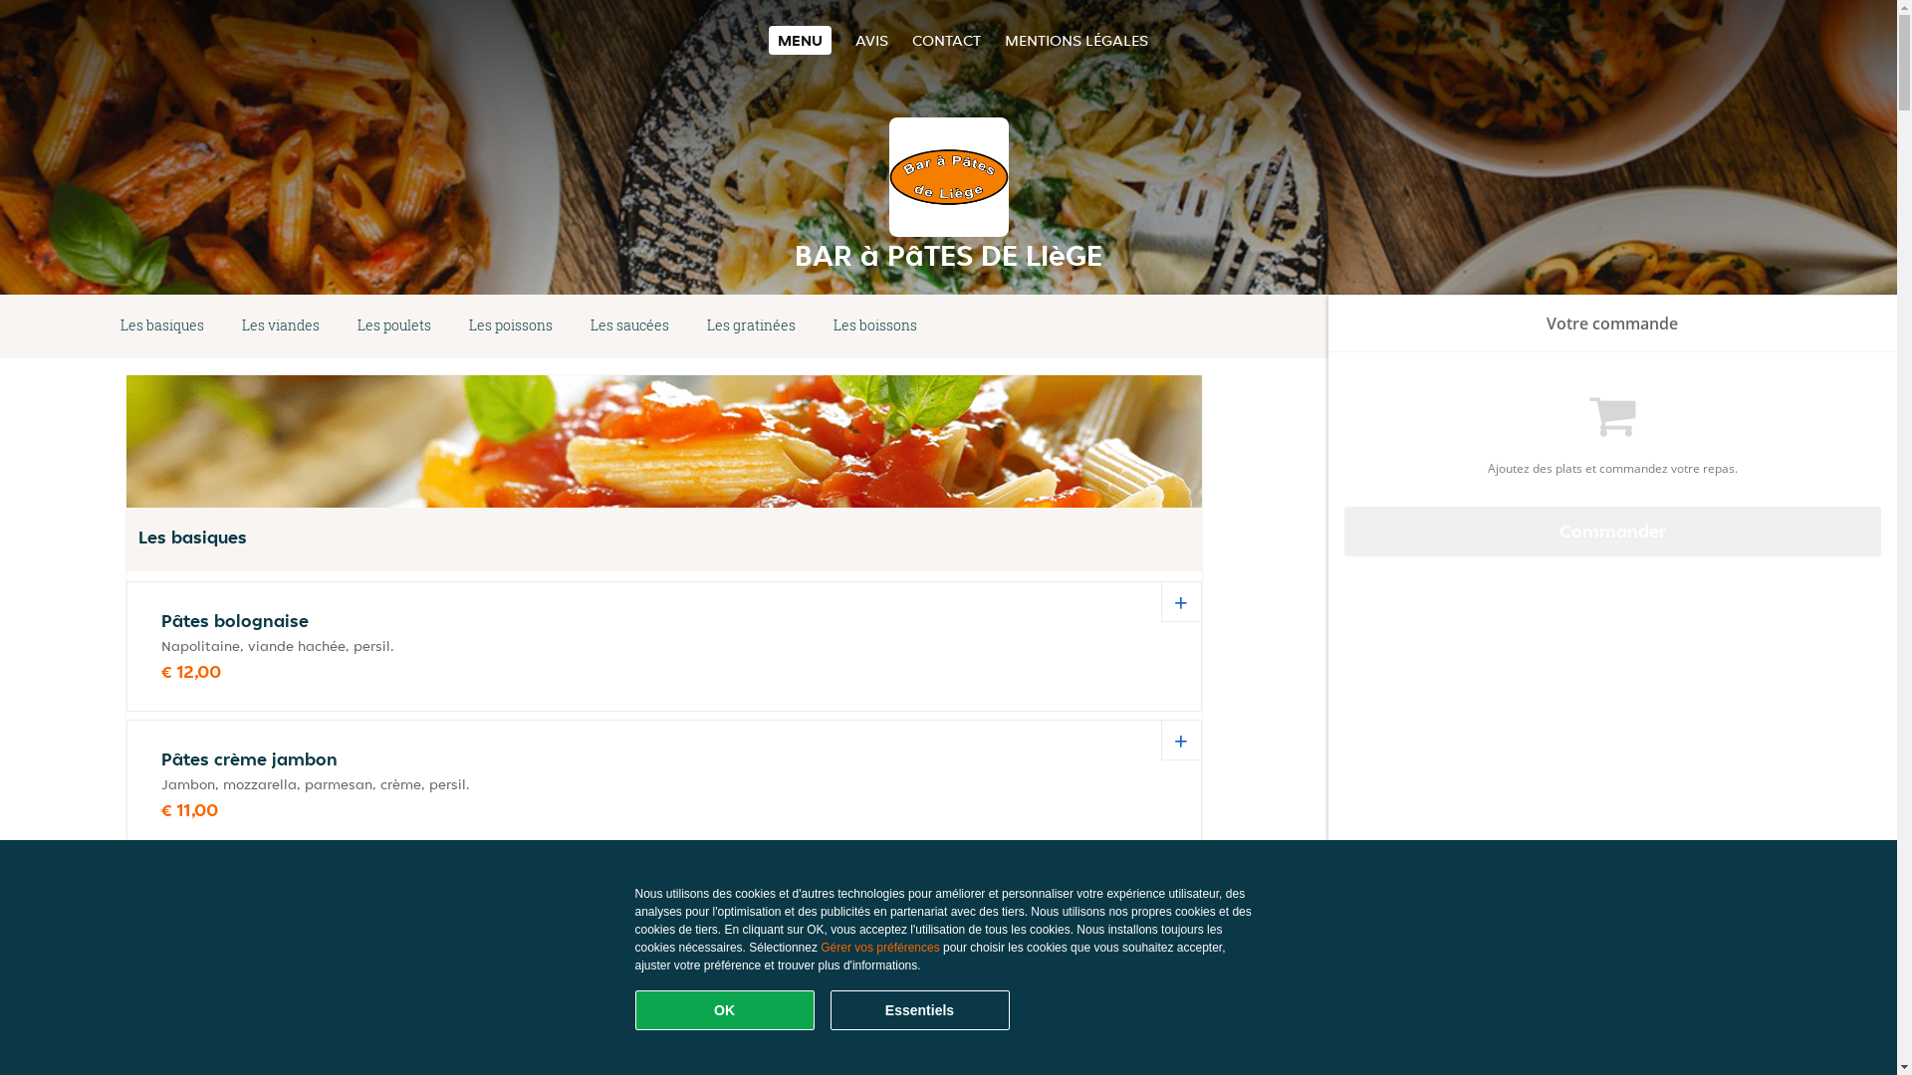 The height and width of the screenshot is (1075, 1912). What do you see at coordinates (872, 40) in the screenshot?
I see `AVIS` at bounding box center [872, 40].